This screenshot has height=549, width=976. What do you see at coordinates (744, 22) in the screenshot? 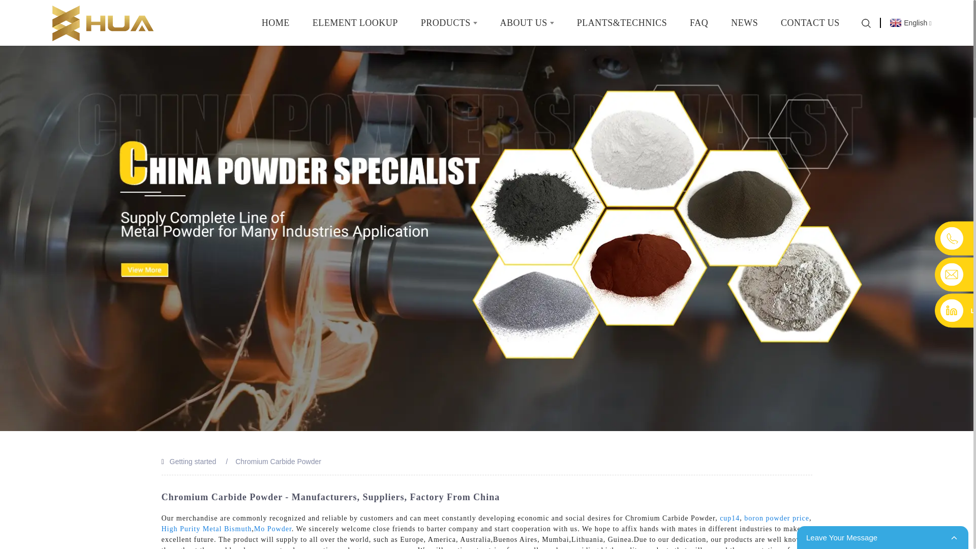
I see `NEWS` at bounding box center [744, 22].